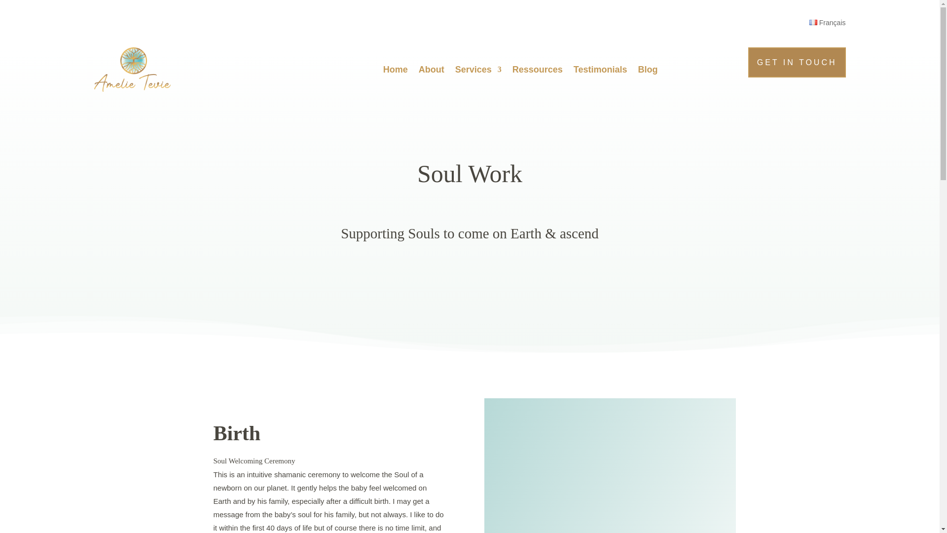 The width and height of the screenshot is (947, 533). What do you see at coordinates (600, 69) in the screenshot?
I see `Testimonials` at bounding box center [600, 69].